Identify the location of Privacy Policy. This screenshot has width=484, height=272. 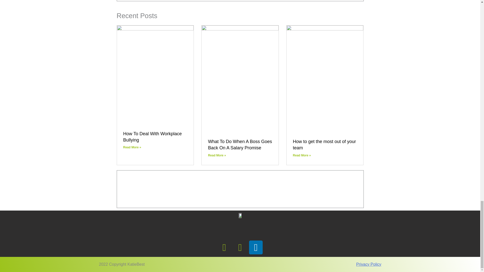
(369, 264).